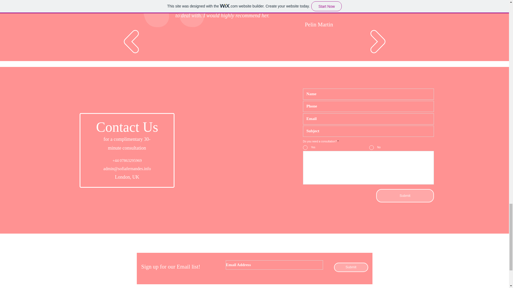 This screenshot has height=288, width=513. What do you see at coordinates (351, 267) in the screenshot?
I see `Submit` at bounding box center [351, 267].